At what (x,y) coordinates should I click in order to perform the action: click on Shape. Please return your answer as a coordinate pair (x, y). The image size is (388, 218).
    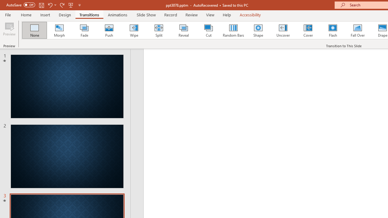
    Looking at the image, I should click on (258, 30).